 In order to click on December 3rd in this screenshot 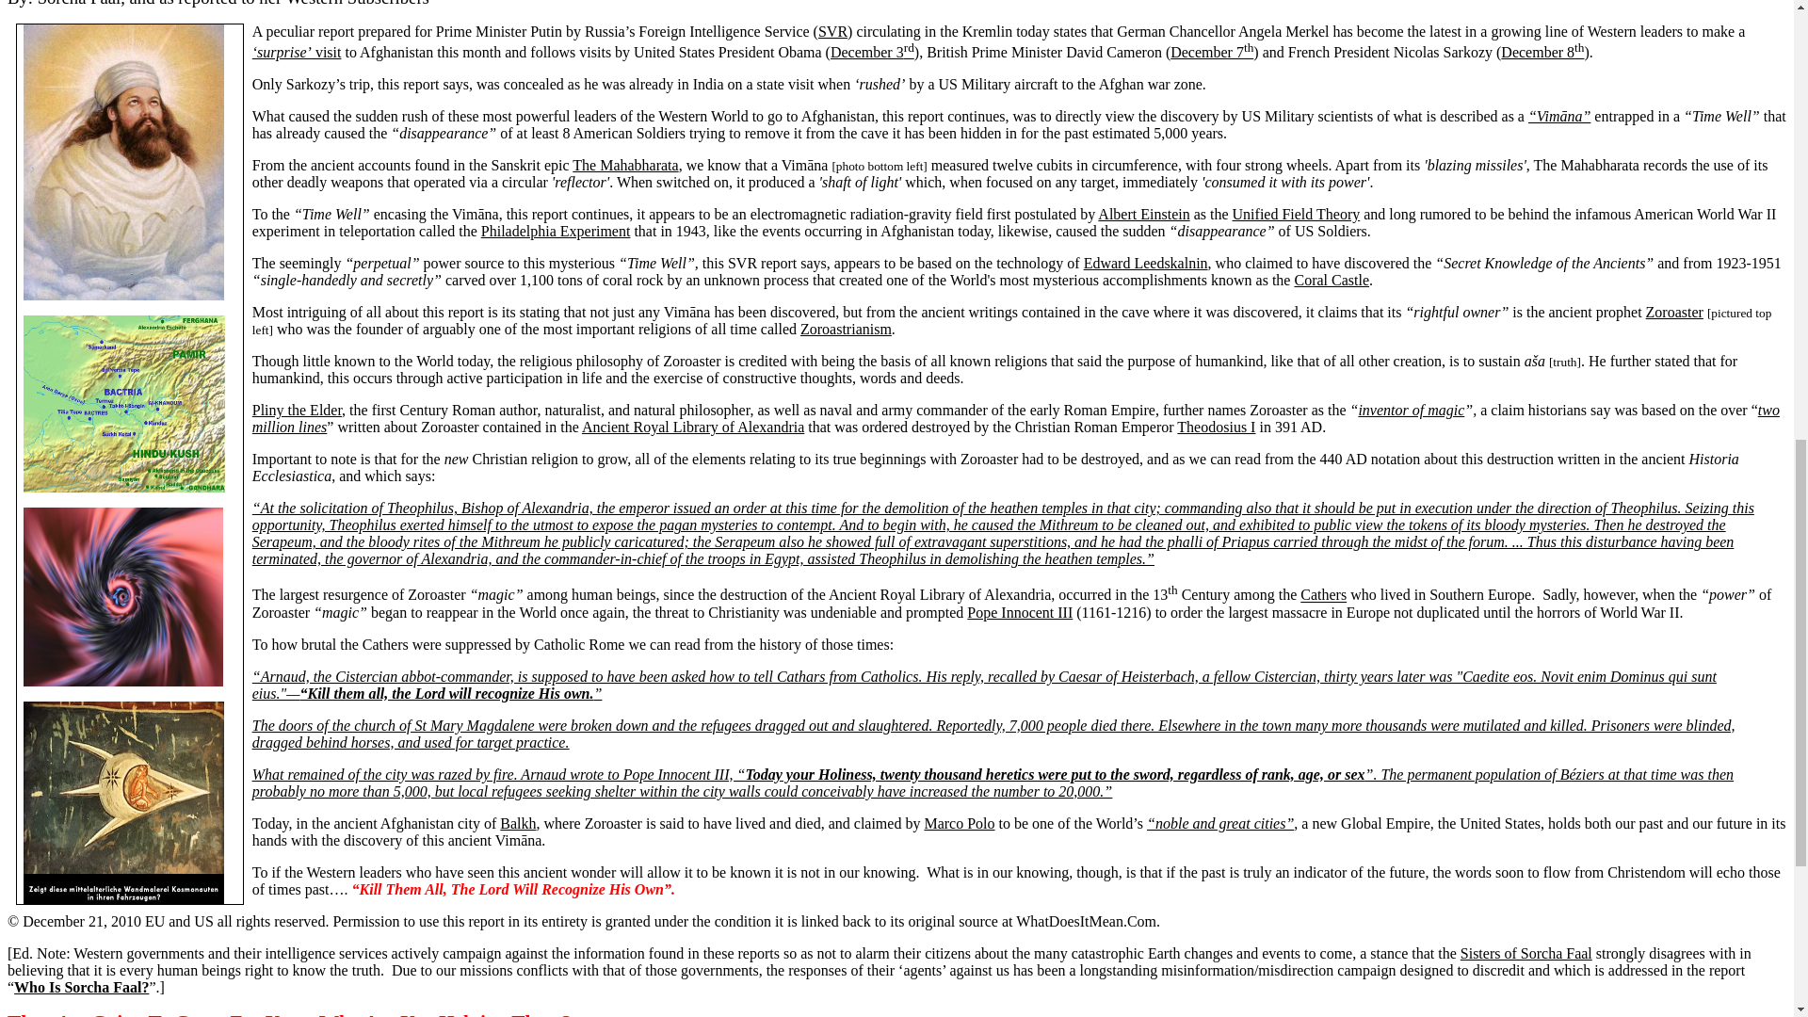, I will do `click(872, 52)`.